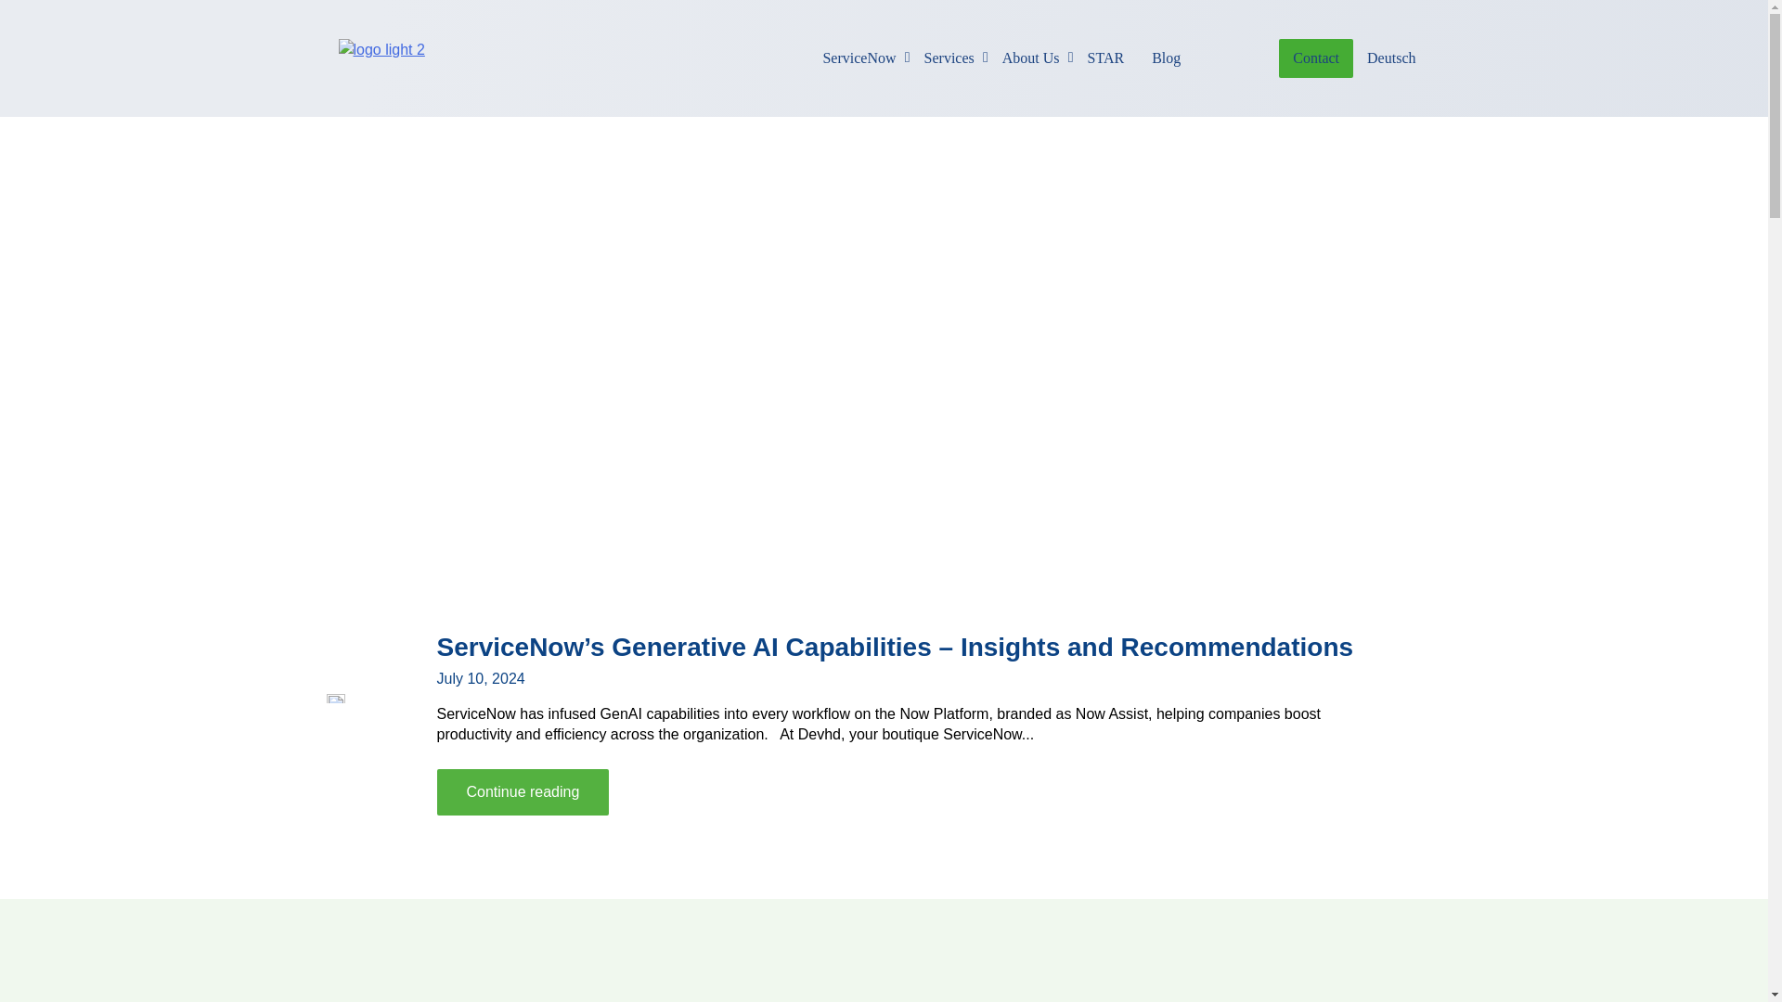 The height and width of the screenshot is (1002, 1782). Describe the element at coordinates (949, 58) in the screenshot. I see `Continue reading` at that location.